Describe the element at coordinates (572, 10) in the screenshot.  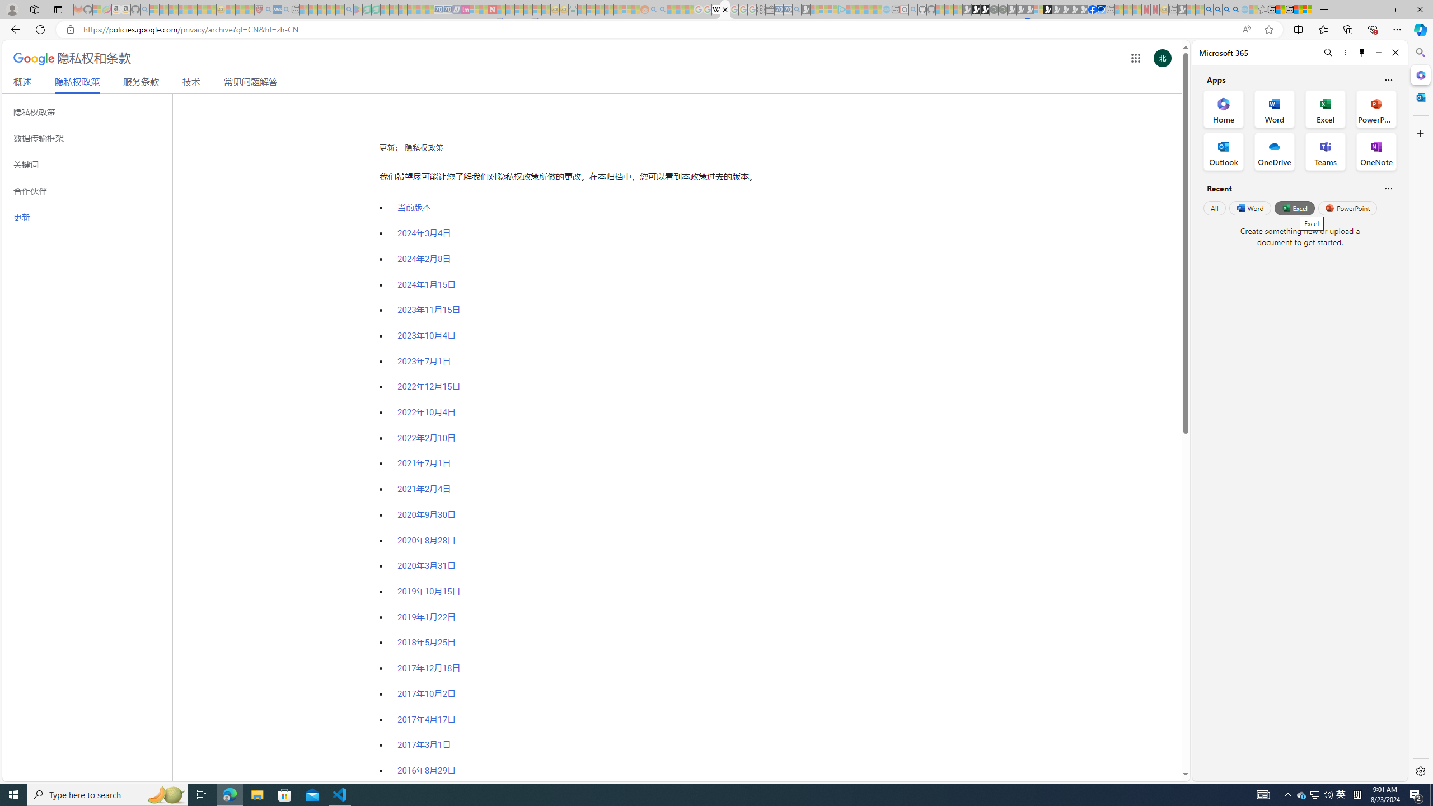
I see `DITOGAMES AG Imprint - Sleeping` at that location.